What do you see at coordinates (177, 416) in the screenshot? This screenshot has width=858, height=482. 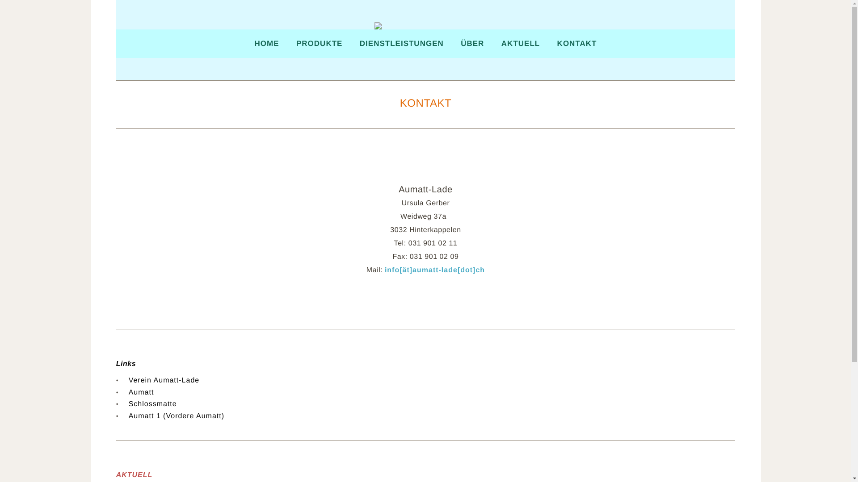 I see `Aumatt 1 (Vordere Aumatt)` at bounding box center [177, 416].